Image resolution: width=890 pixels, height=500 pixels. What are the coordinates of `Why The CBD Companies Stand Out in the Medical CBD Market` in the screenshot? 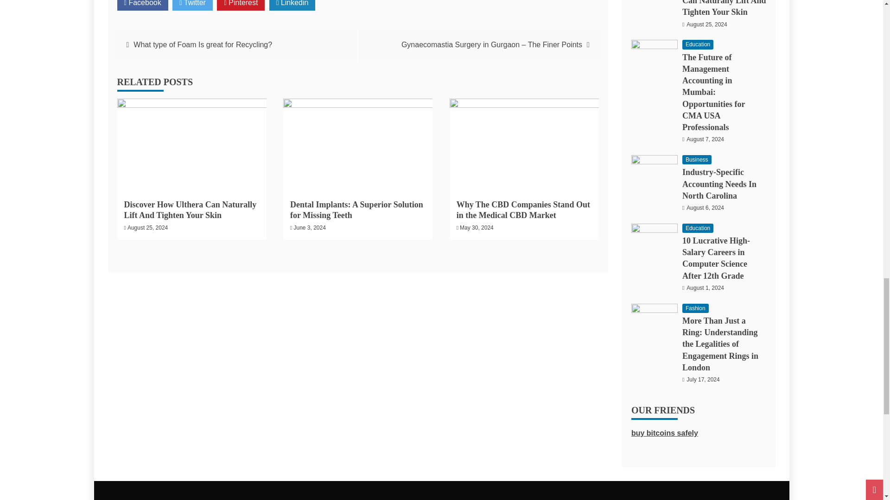 It's located at (523, 210).